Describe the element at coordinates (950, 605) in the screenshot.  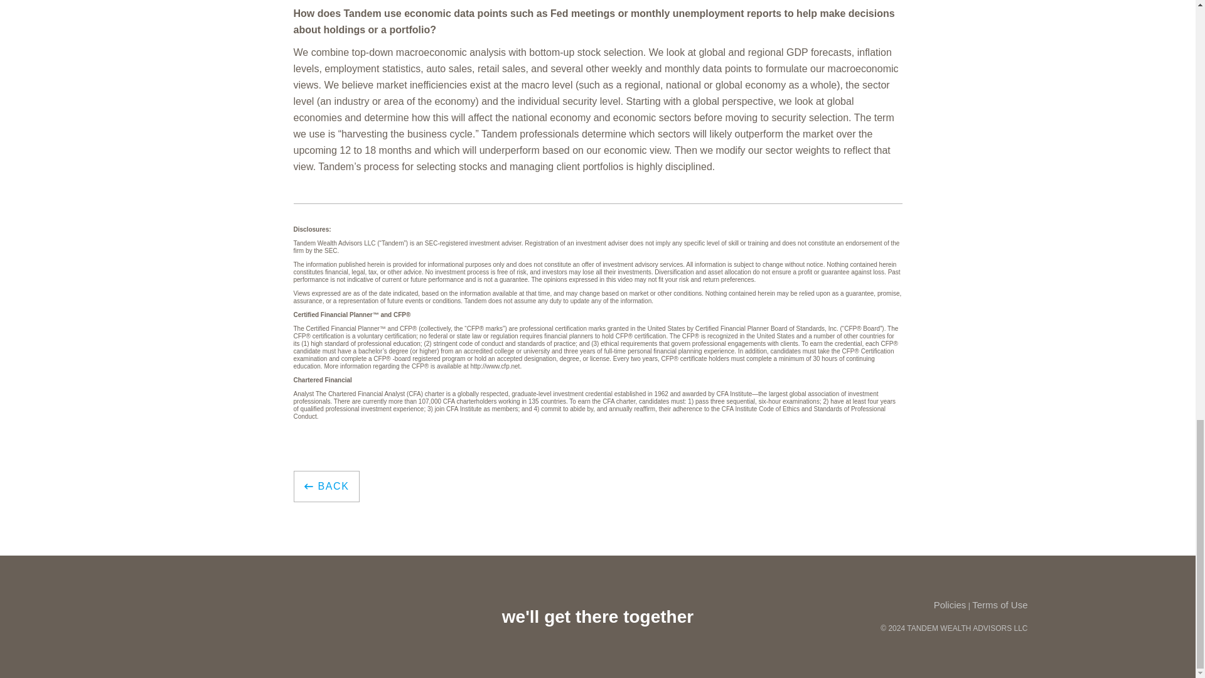
I see `Policies` at that location.